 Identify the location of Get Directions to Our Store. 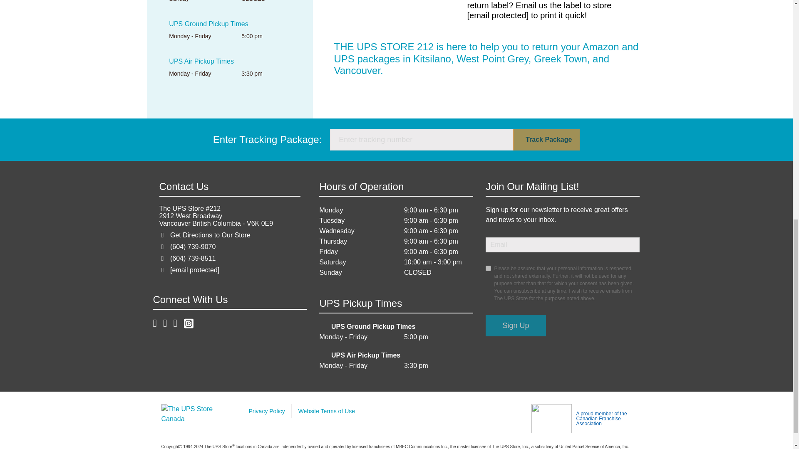
(210, 235).